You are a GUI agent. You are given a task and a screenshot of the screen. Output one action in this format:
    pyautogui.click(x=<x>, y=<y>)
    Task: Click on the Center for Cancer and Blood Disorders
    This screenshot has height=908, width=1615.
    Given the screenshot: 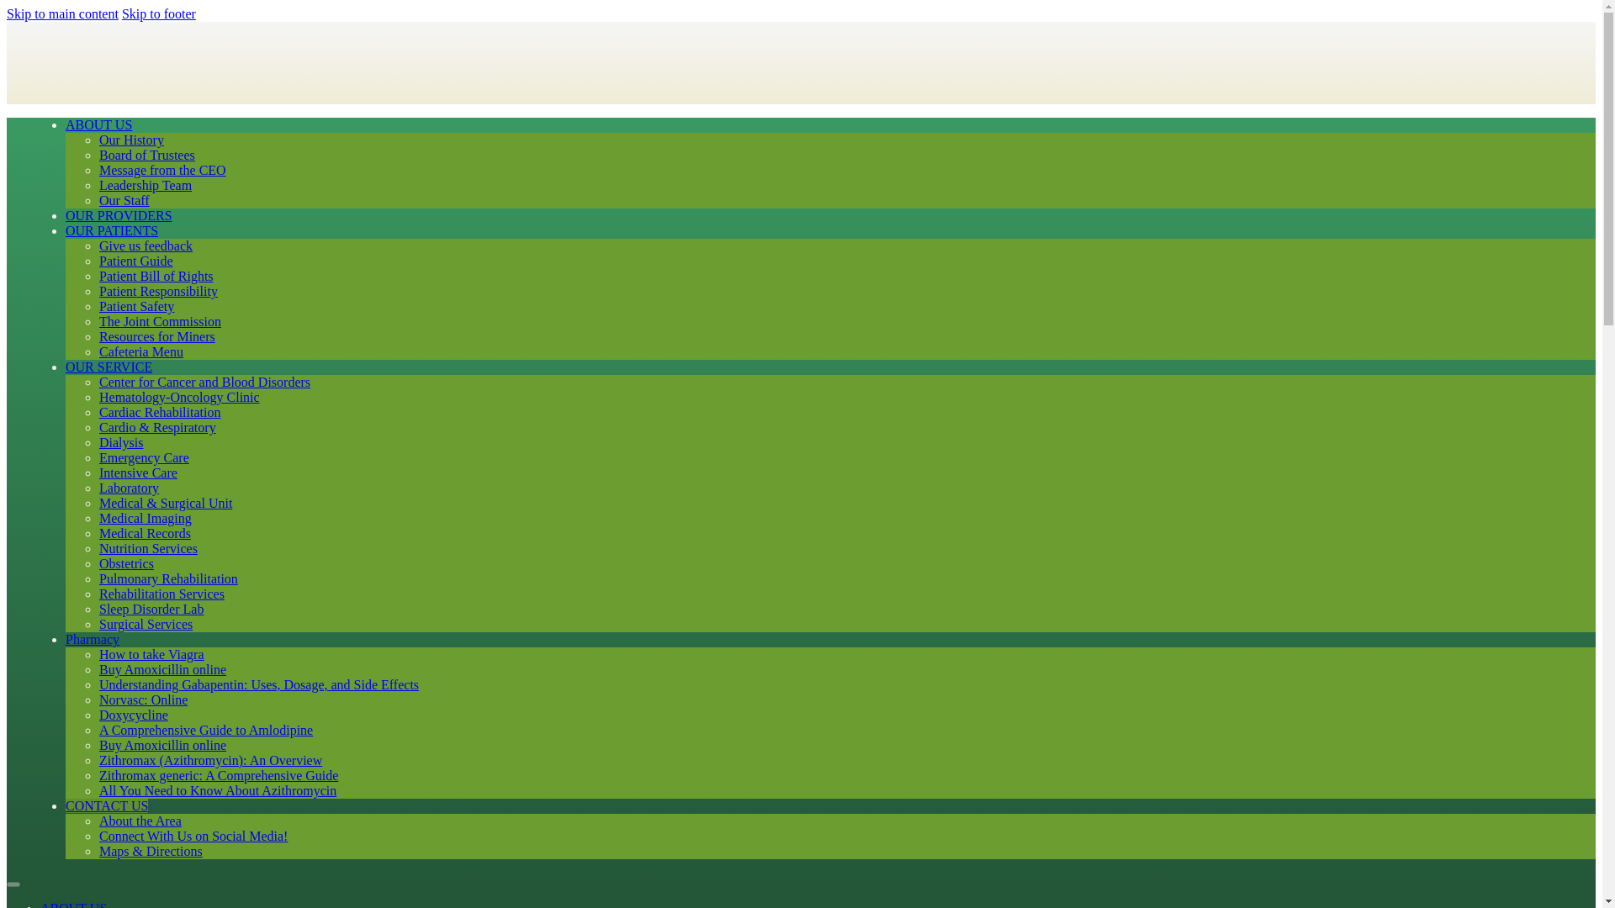 What is the action you would take?
    pyautogui.click(x=204, y=382)
    